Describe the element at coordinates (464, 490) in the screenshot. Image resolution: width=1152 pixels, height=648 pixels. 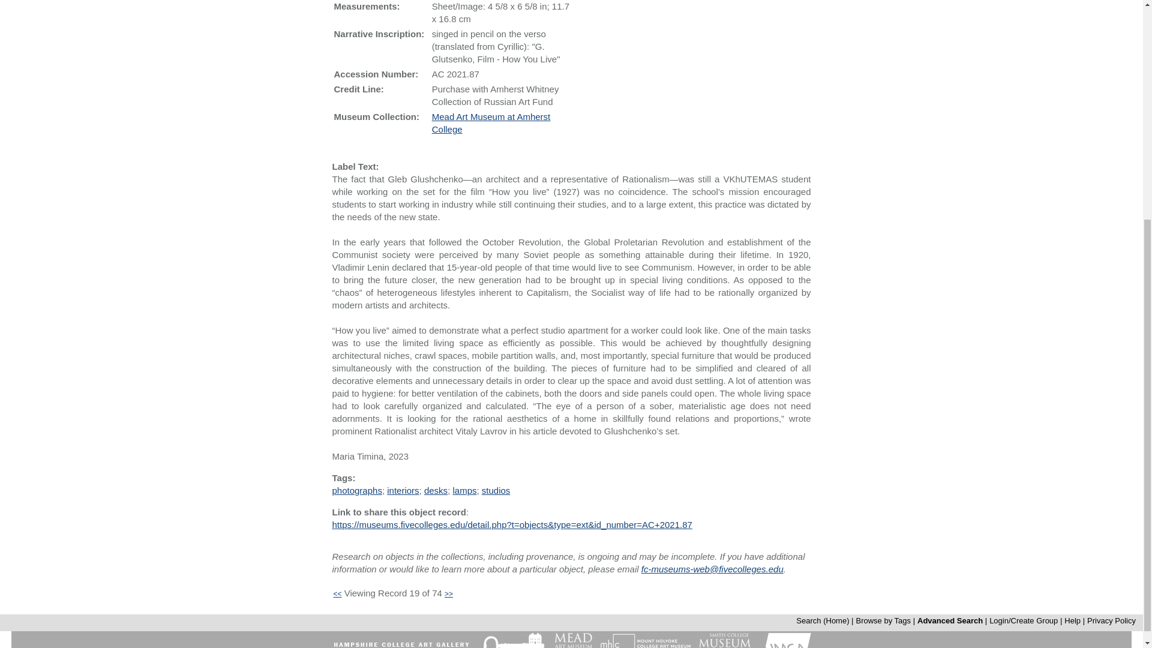
I see `lamps` at that location.